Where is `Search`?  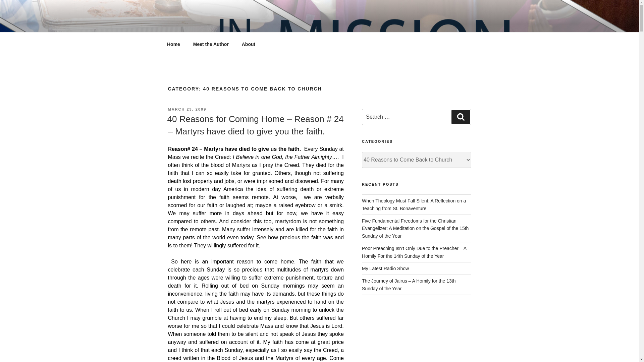 Search is located at coordinates (461, 117).